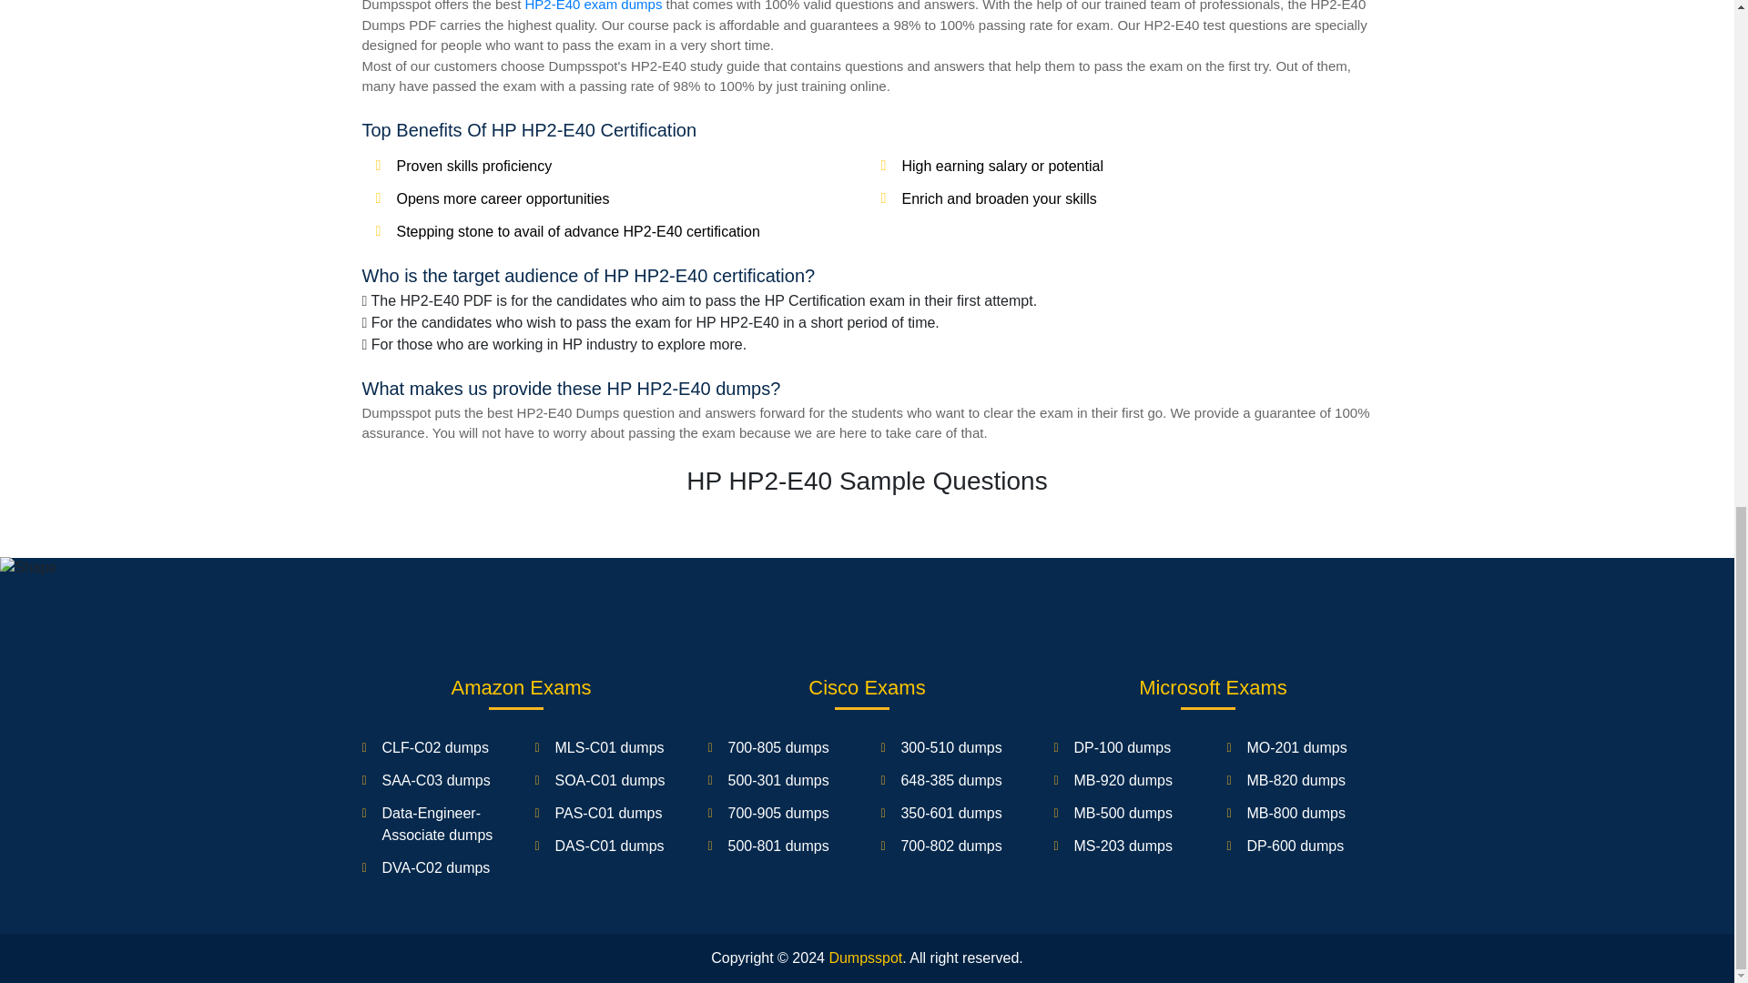 The height and width of the screenshot is (983, 1748). Describe the element at coordinates (950, 748) in the screenshot. I see `300-510 dumps` at that location.